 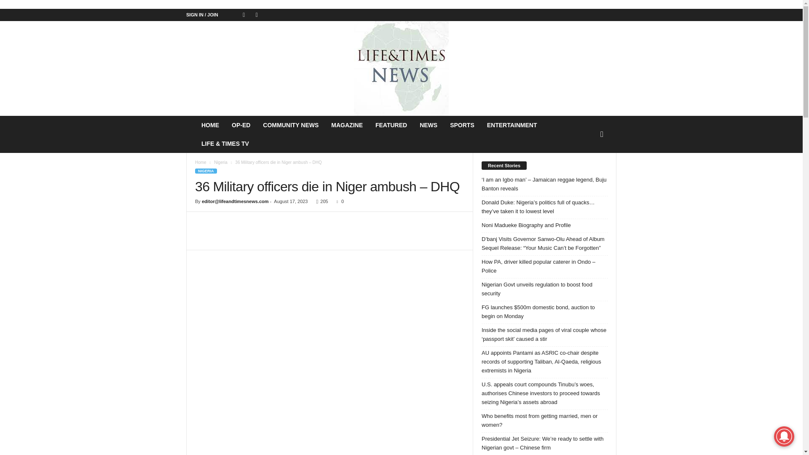 What do you see at coordinates (462, 125) in the screenshot?
I see `SPORTS` at bounding box center [462, 125].